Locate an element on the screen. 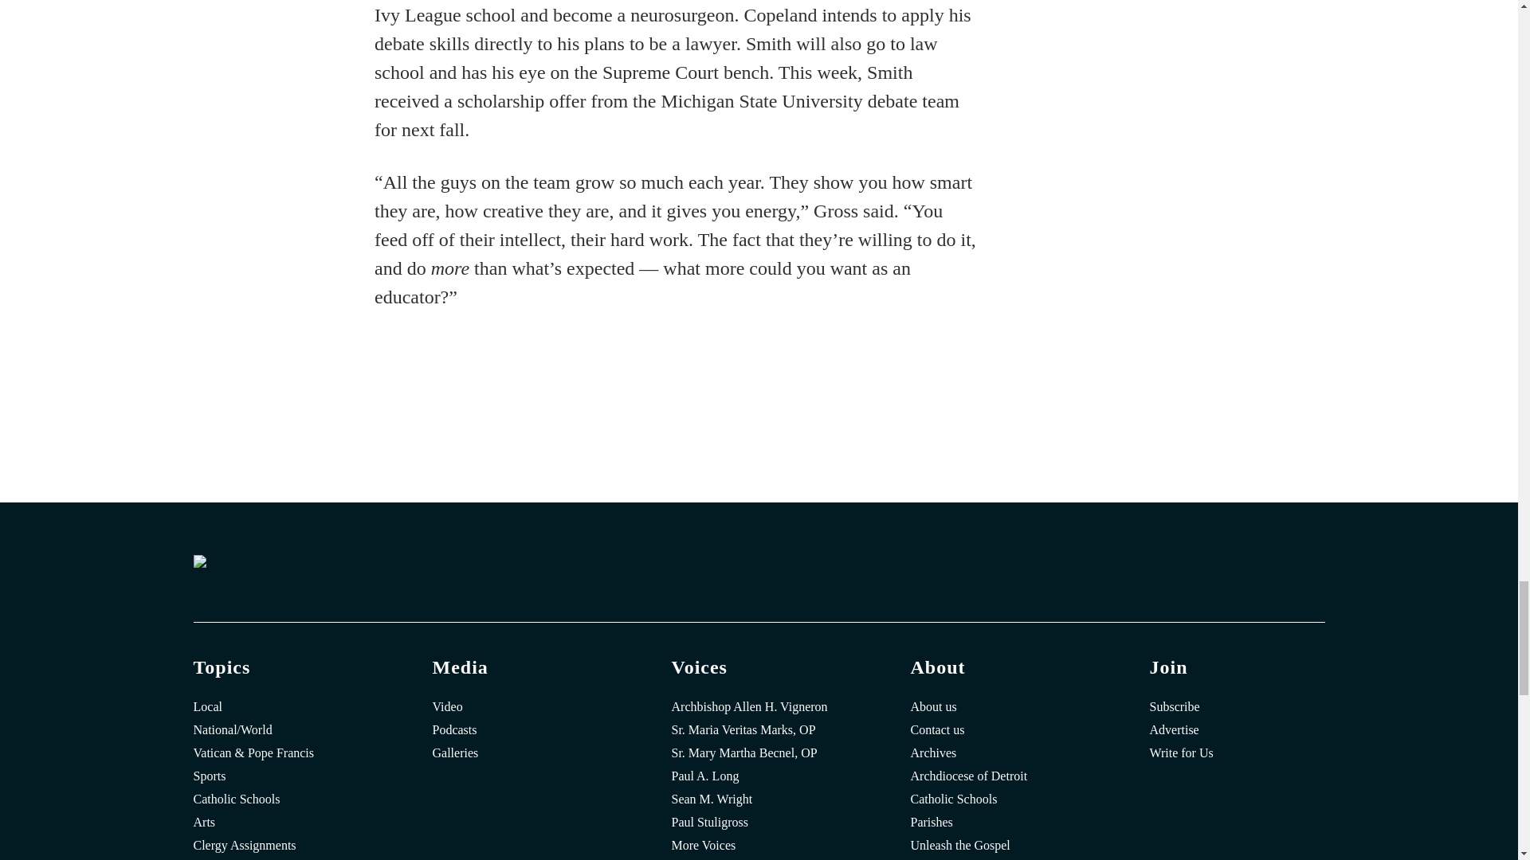 The image size is (1530, 860). Galleries is located at coordinates (520, 753).